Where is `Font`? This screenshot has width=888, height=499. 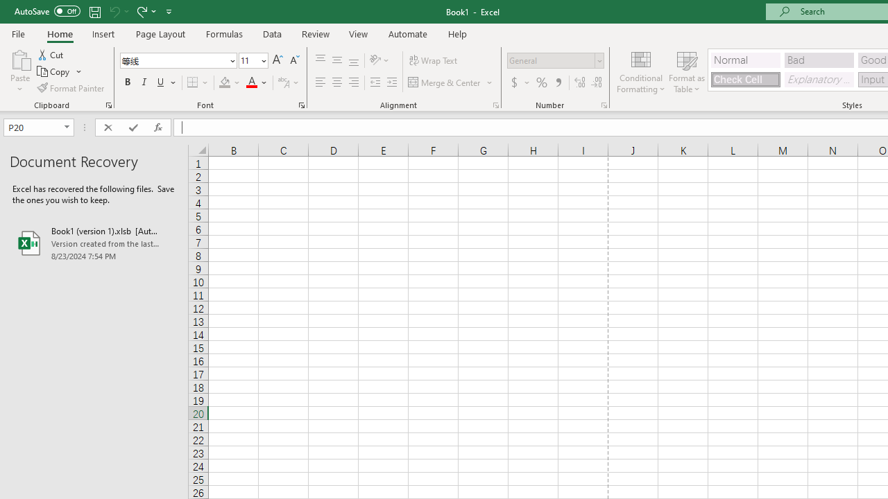
Font is located at coordinates (178, 61).